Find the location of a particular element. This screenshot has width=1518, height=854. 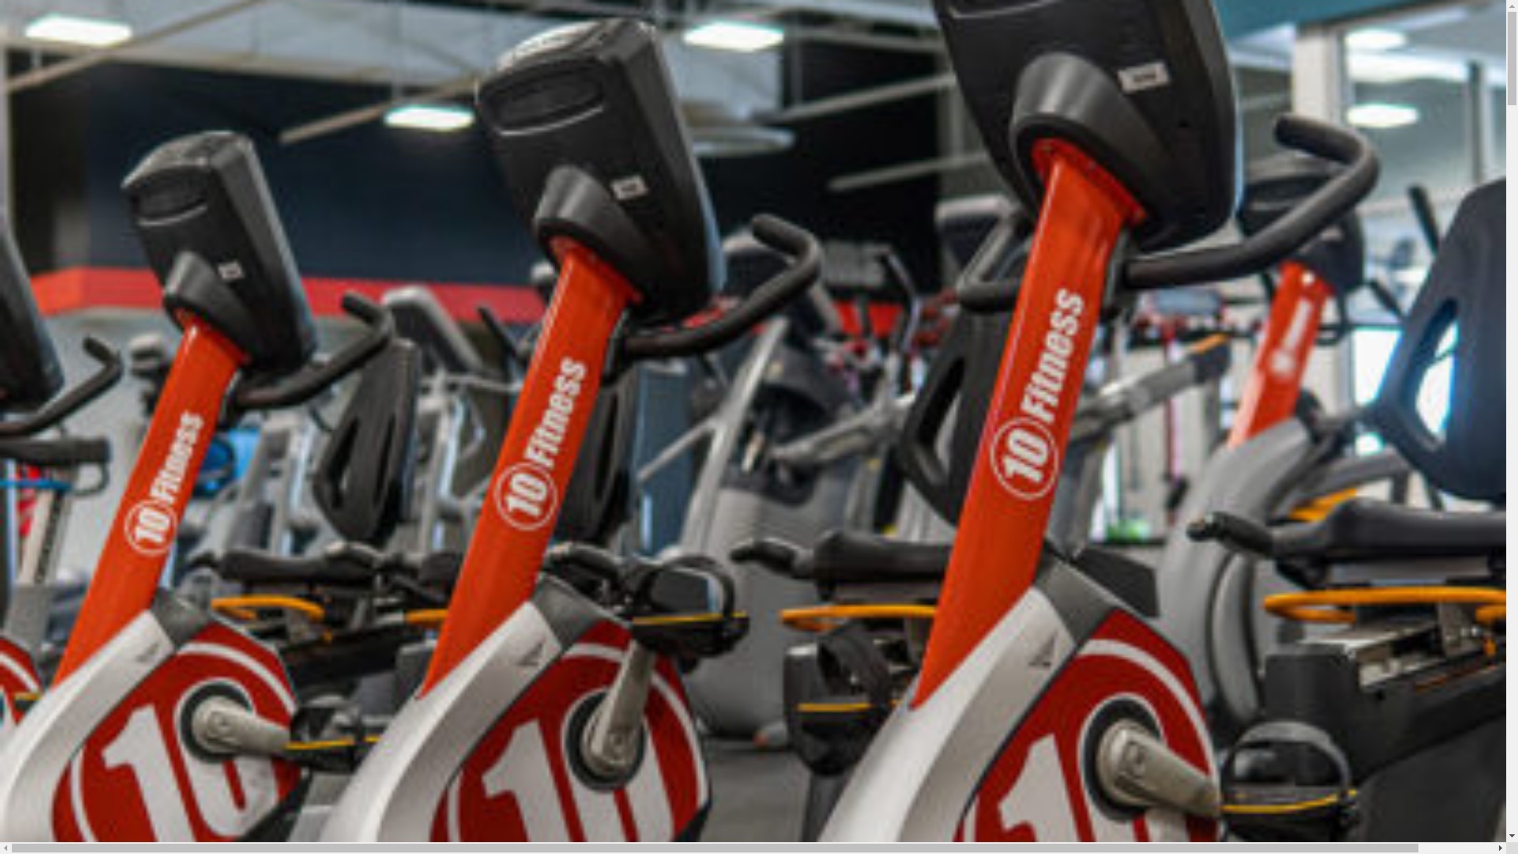

CARDIO CINEMA is located at coordinates (122, 391).